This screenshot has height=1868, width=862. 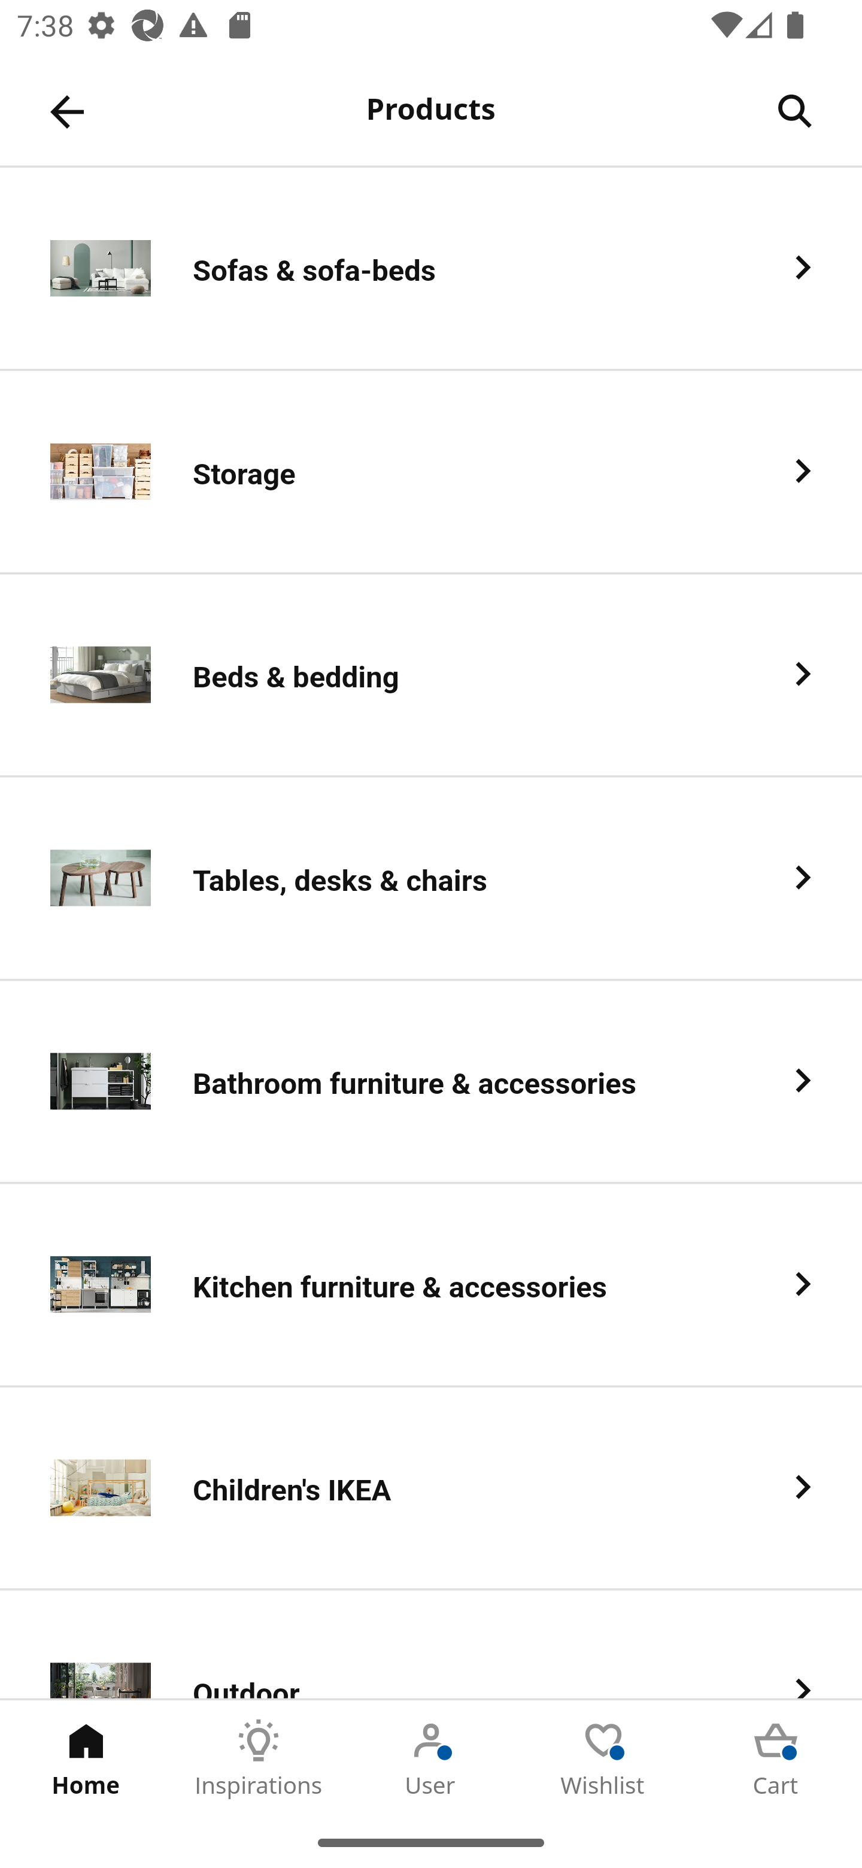 What do you see at coordinates (603, 1758) in the screenshot?
I see `Wishlist
Tab 4 of 5` at bounding box center [603, 1758].